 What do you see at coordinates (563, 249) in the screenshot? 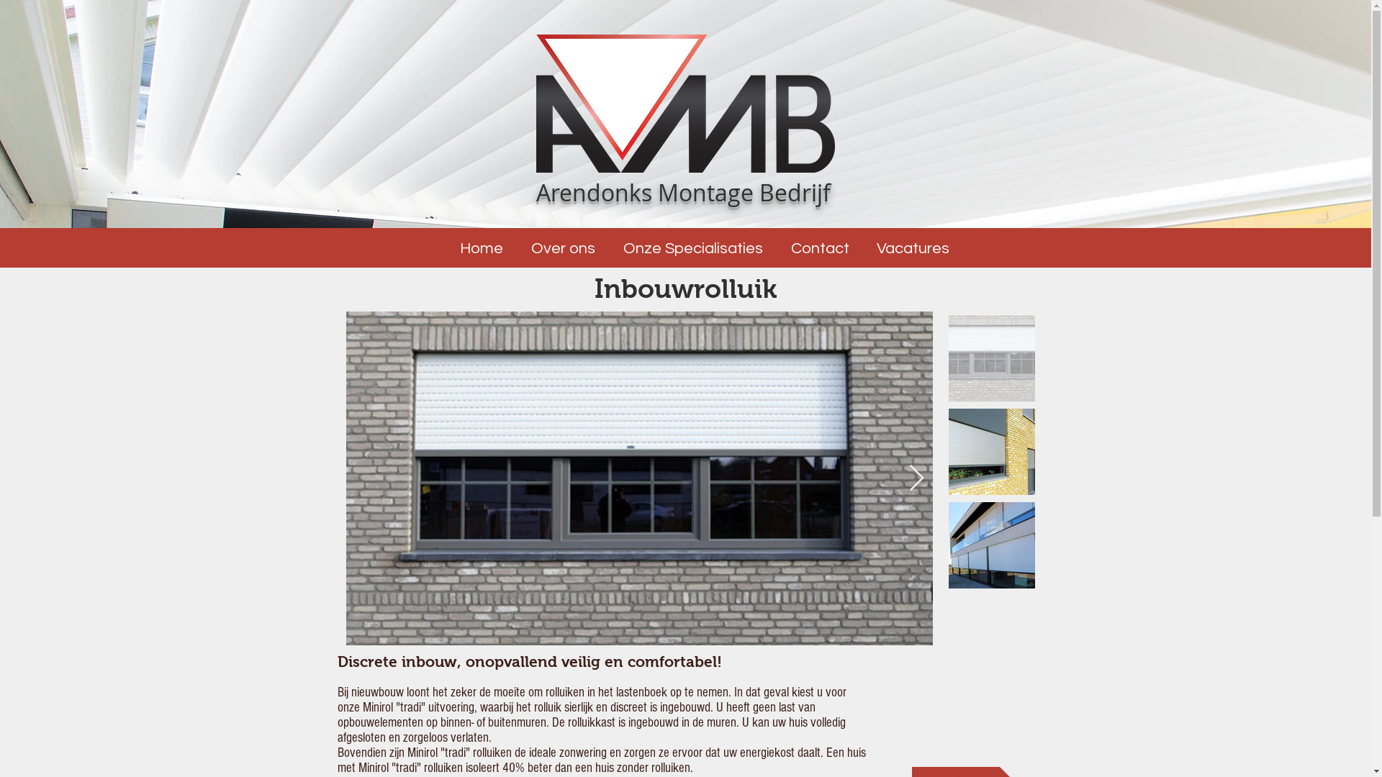
I see `Over ons` at bounding box center [563, 249].